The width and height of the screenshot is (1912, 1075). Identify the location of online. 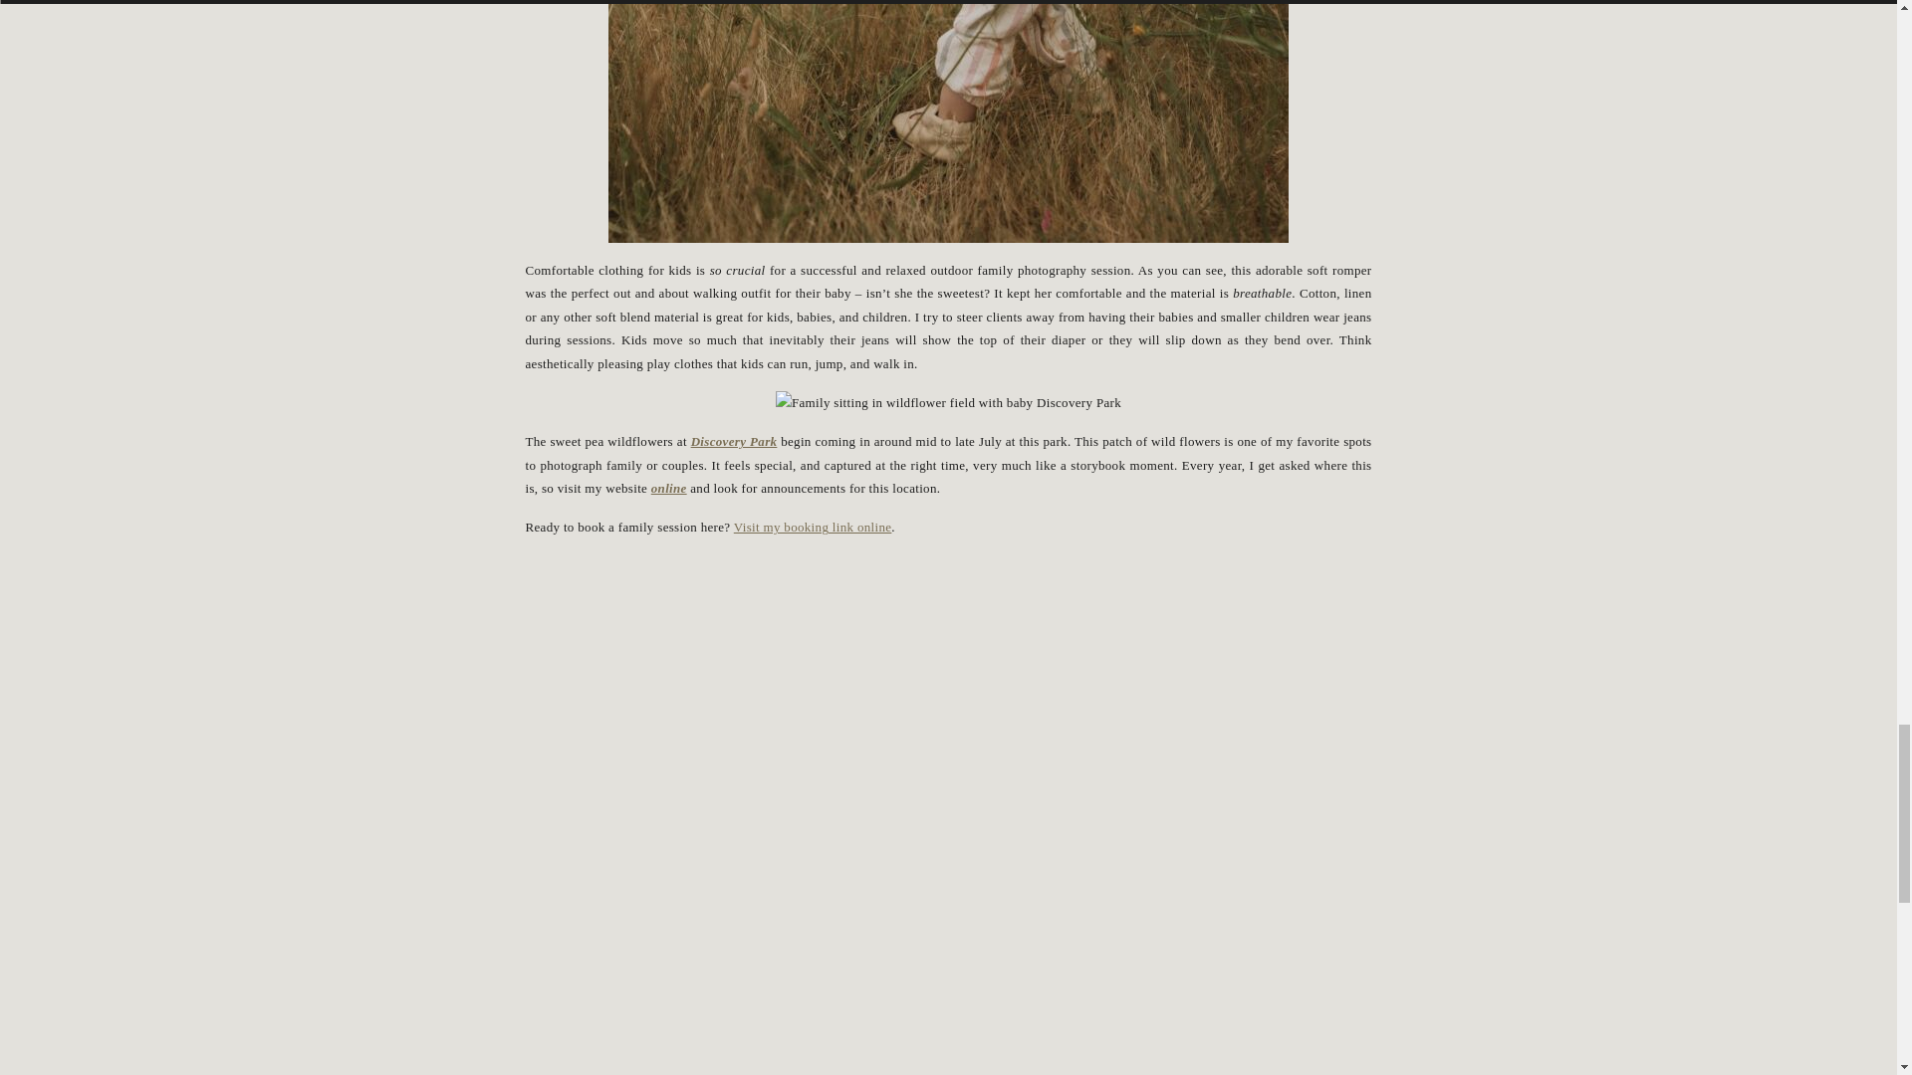
(669, 488).